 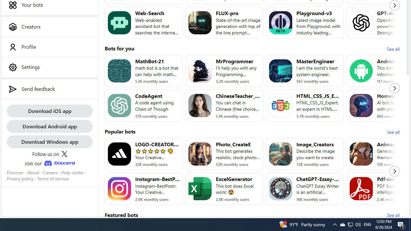 What do you see at coordinates (281, 106) in the screenshot?
I see `Bot image for HTML_CSS_JS_Expert` at bounding box center [281, 106].